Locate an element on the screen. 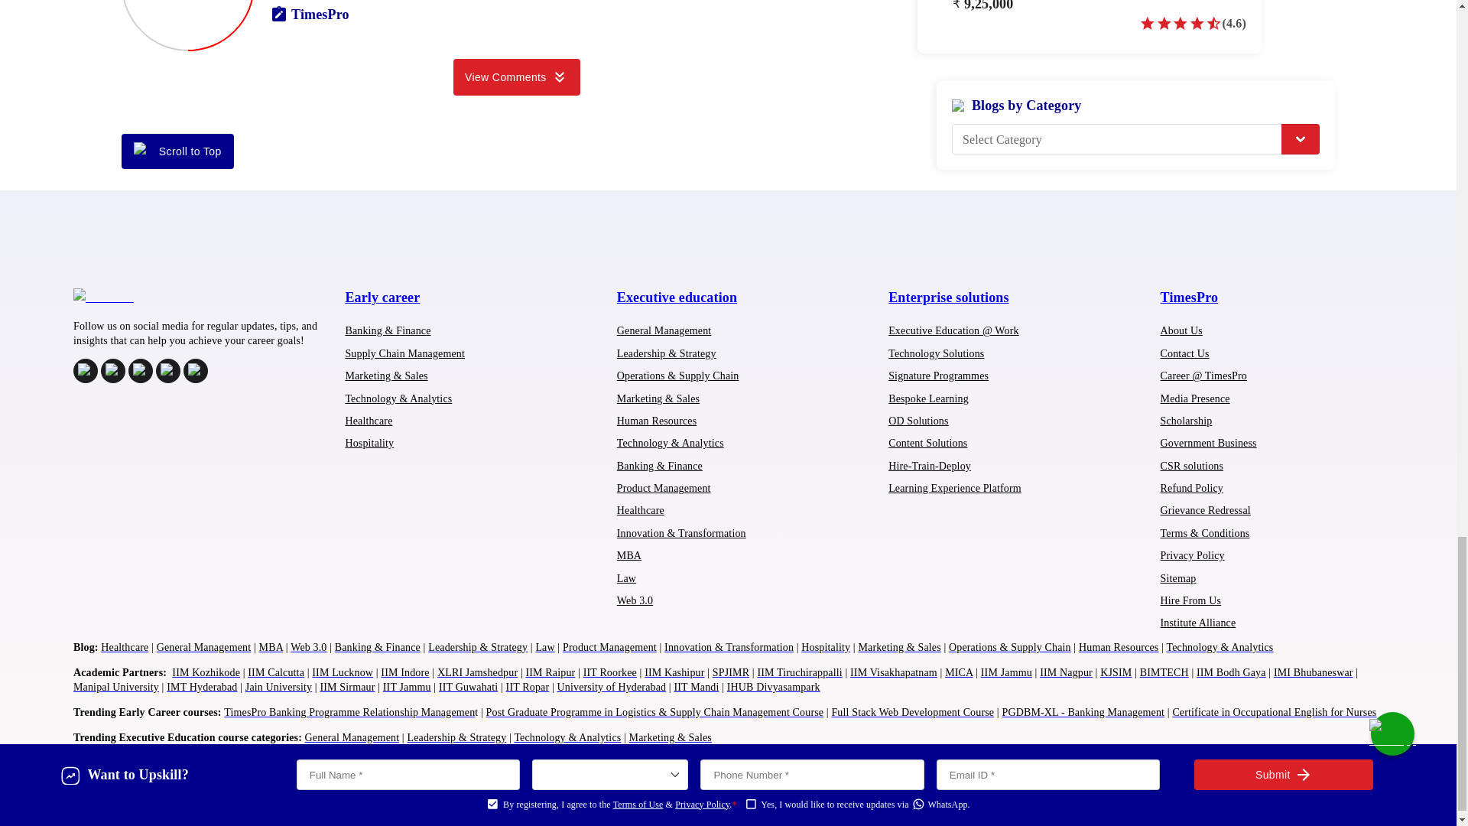 The height and width of the screenshot is (826, 1468). Hospitality is located at coordinates (369, 444).